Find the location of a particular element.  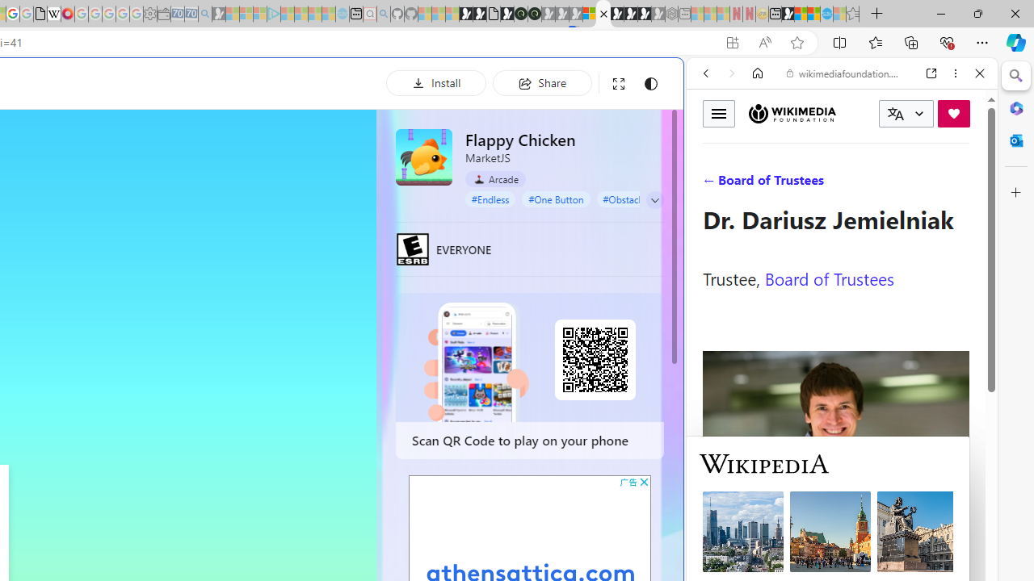

Services - Maintenance | Sky Blue Bikes - Sky Blue Bikes is located at coordinates (826, 15).